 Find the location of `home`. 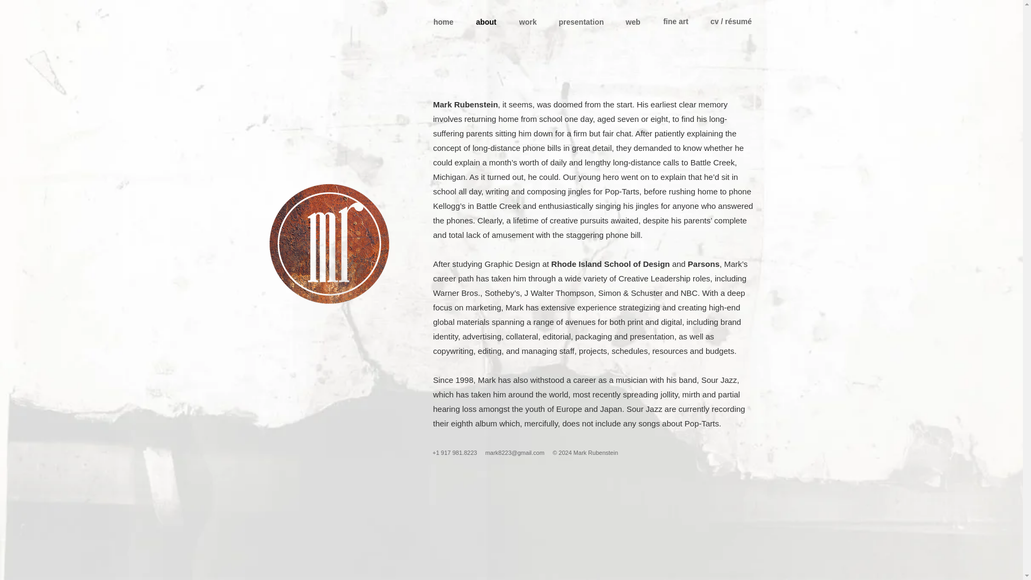

home is located at coordinates (440, 21).